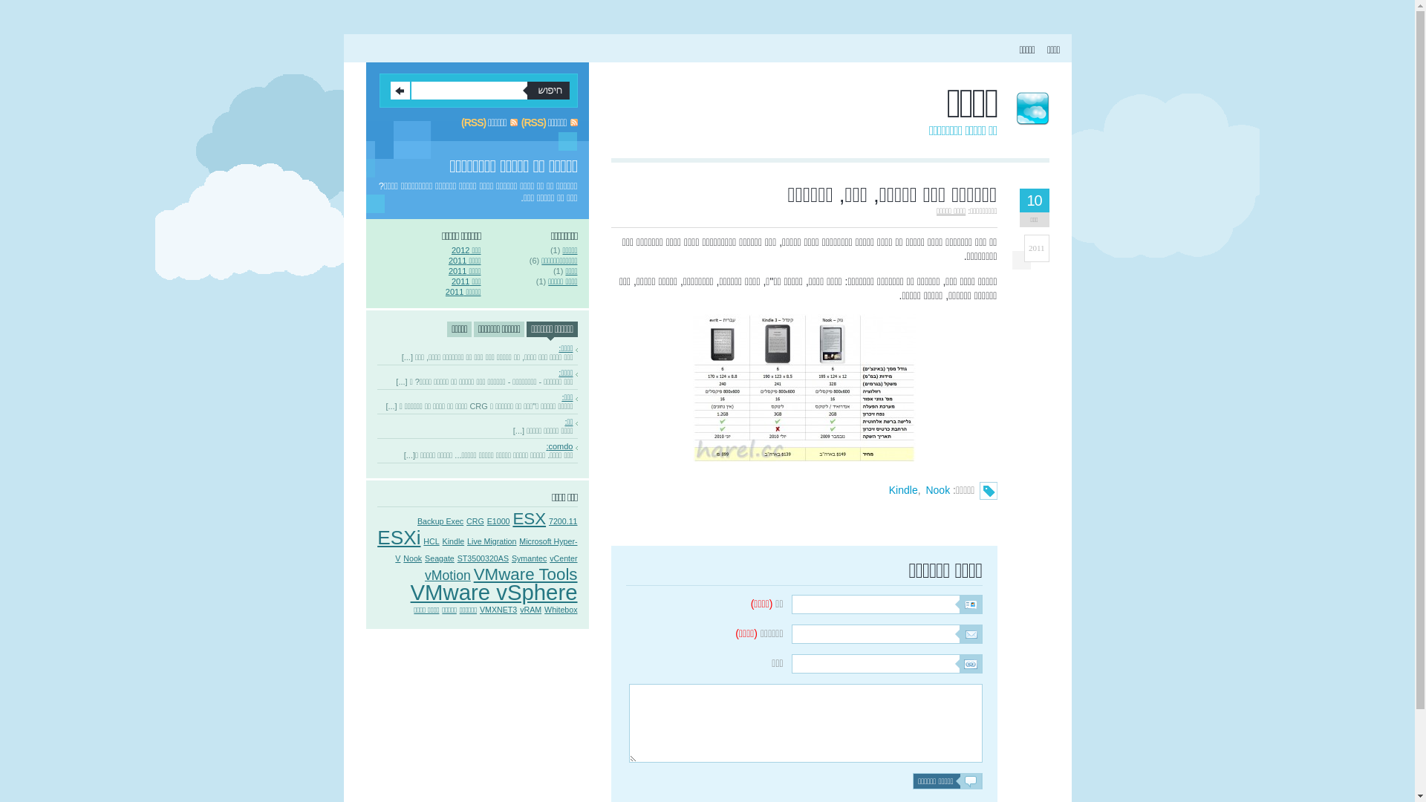 The height and width of the screenshot is (802, 1426). What do you see at coordinates (563, 558) in the screenshot?
I see `vCenter` at bounding box center [563, 558].